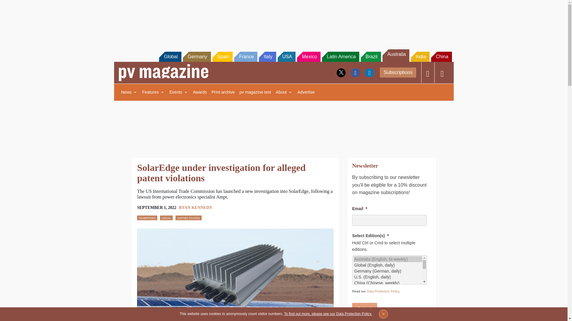 The image size is (572, 321). I want to click on pv magazine - Photovoltaics Markets and Technology, so click(163, 73).